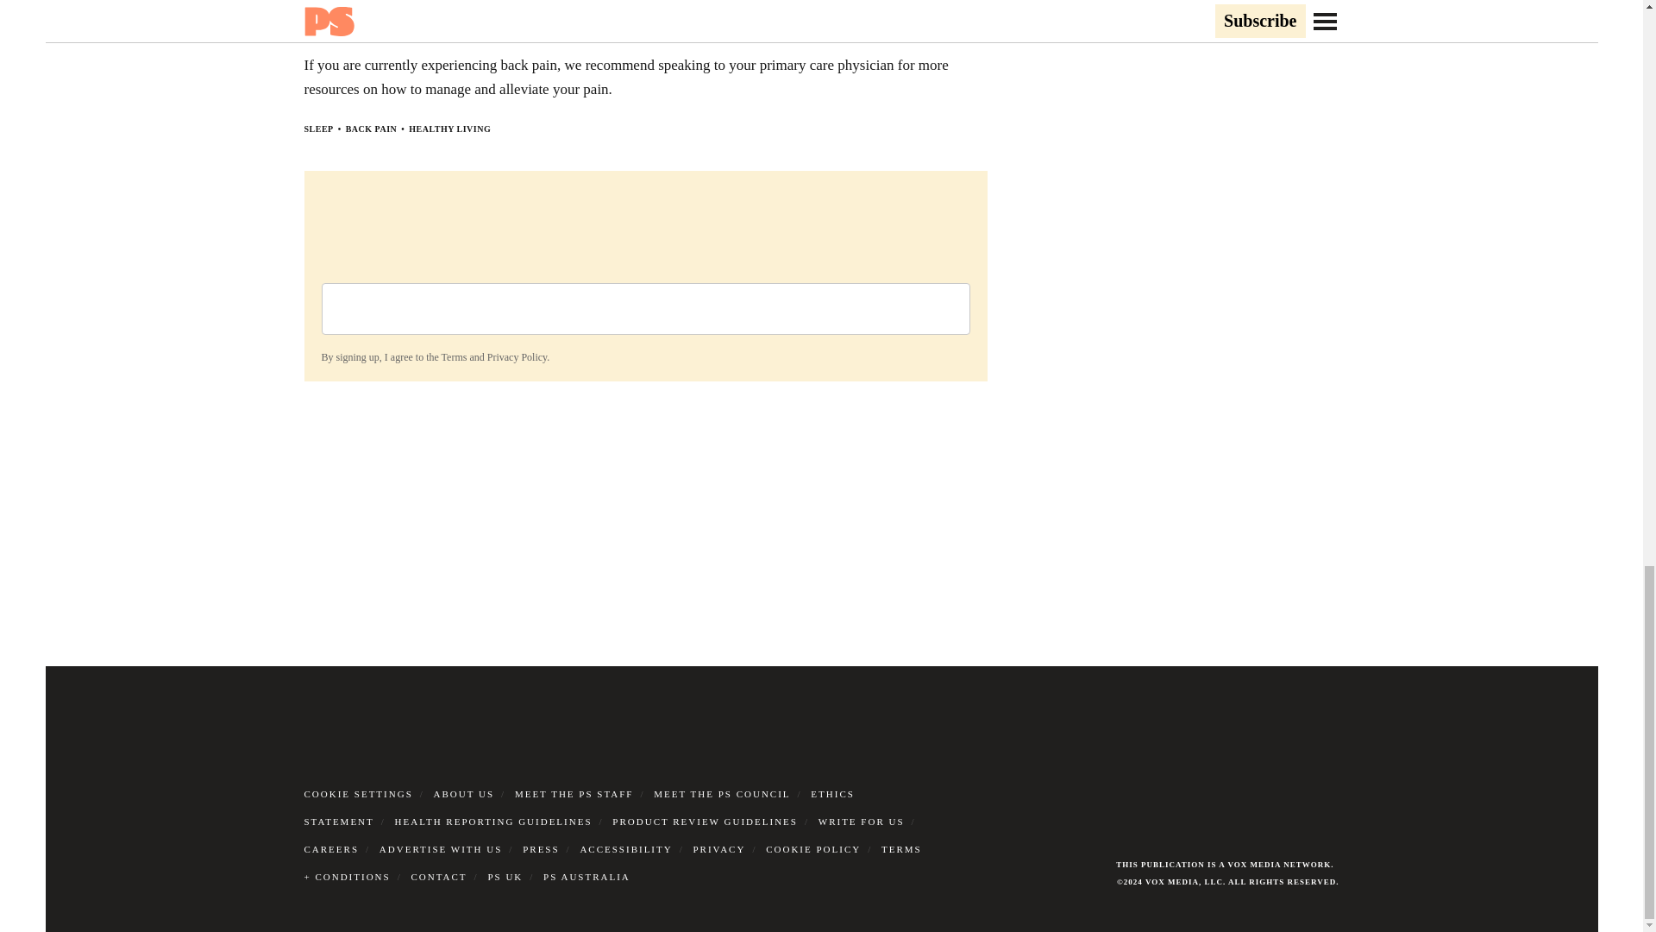  What do you see at coordinates (371, 129) in the screenshot?
I see `BACK PAIN` at bounding box center [371, 129].